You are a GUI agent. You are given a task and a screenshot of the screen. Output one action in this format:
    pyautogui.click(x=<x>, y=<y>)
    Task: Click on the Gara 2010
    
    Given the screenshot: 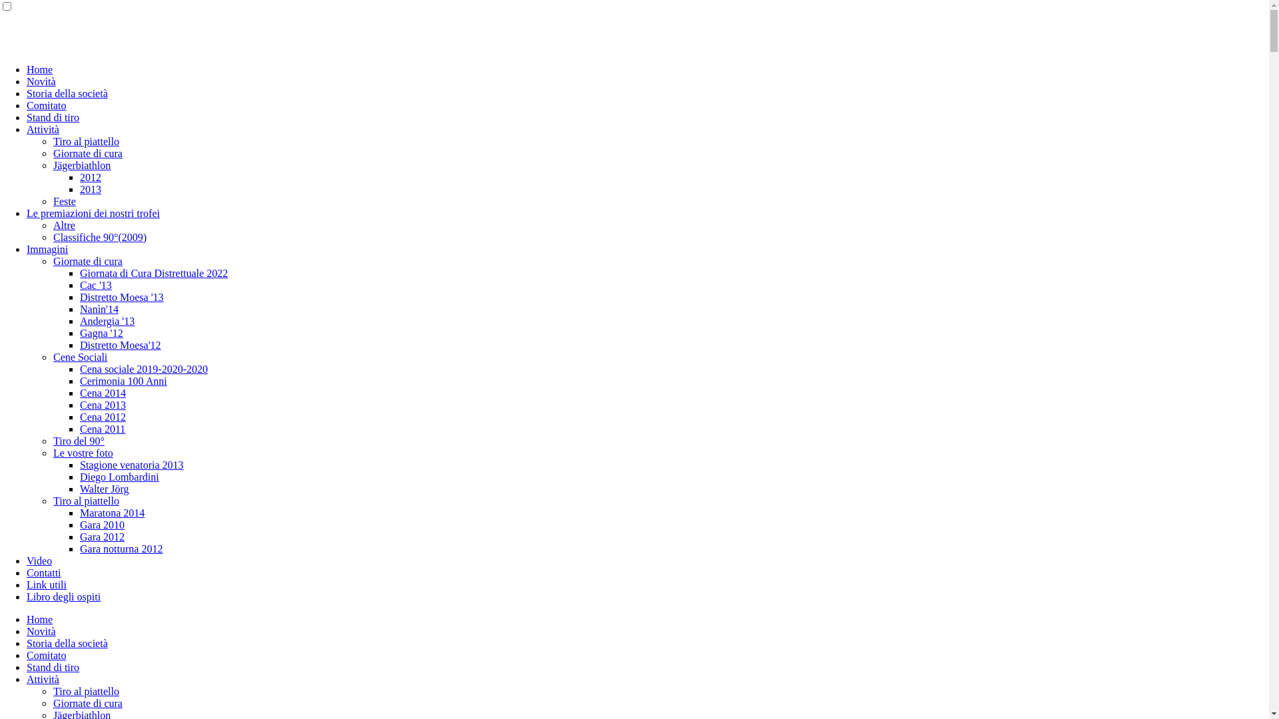 What is the action you would take?
    pyautogui.click(x=103, y=525)
    